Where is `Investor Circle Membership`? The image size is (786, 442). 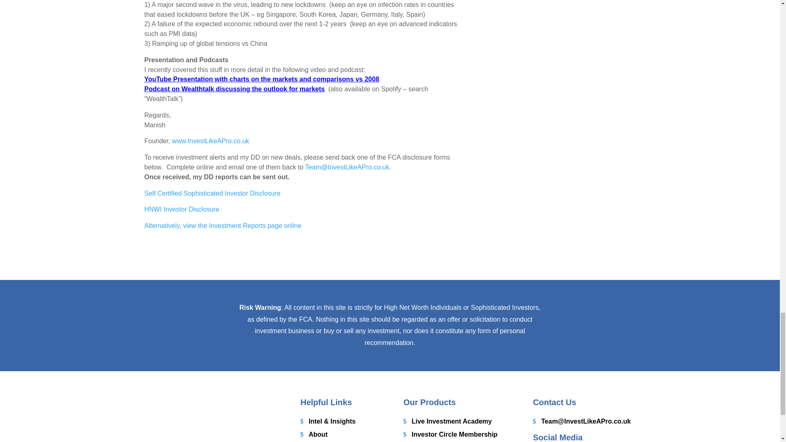
Investor Circle Membership is located at coordinates (450, 433).